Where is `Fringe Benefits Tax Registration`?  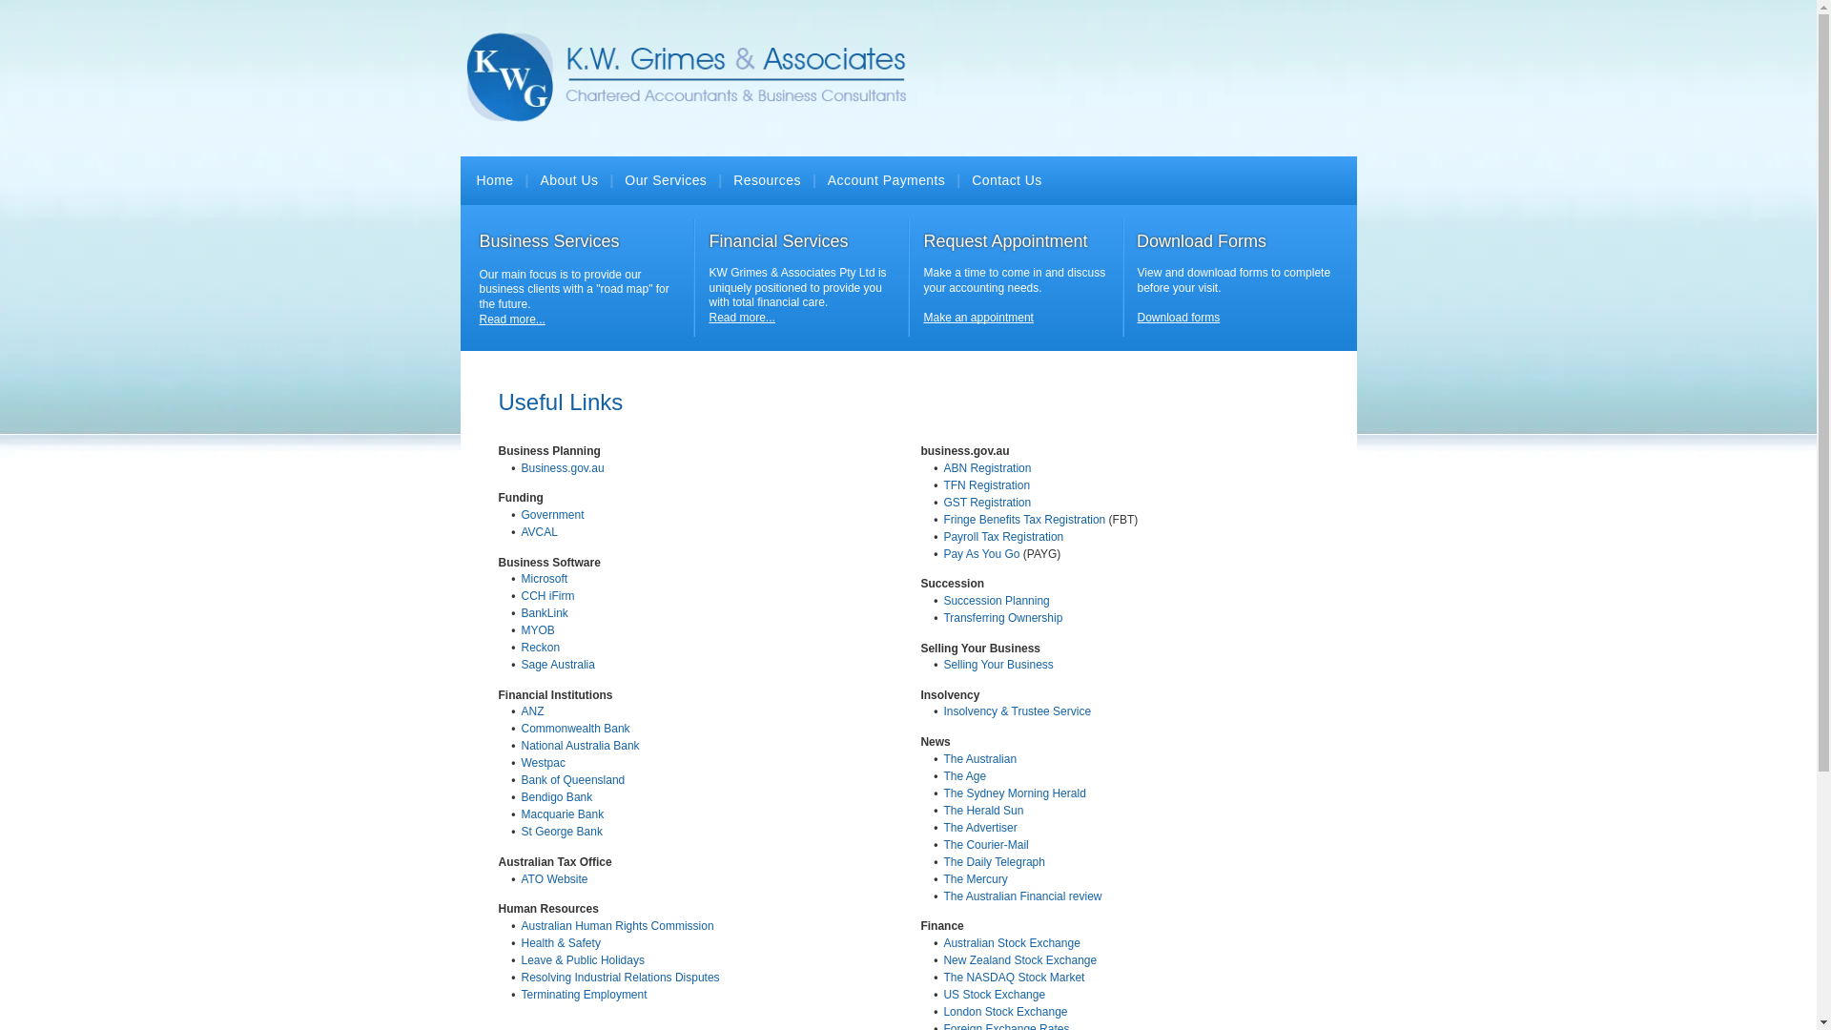 Fringe Benefits Tax Registration is located at coordinates (1024, 520).